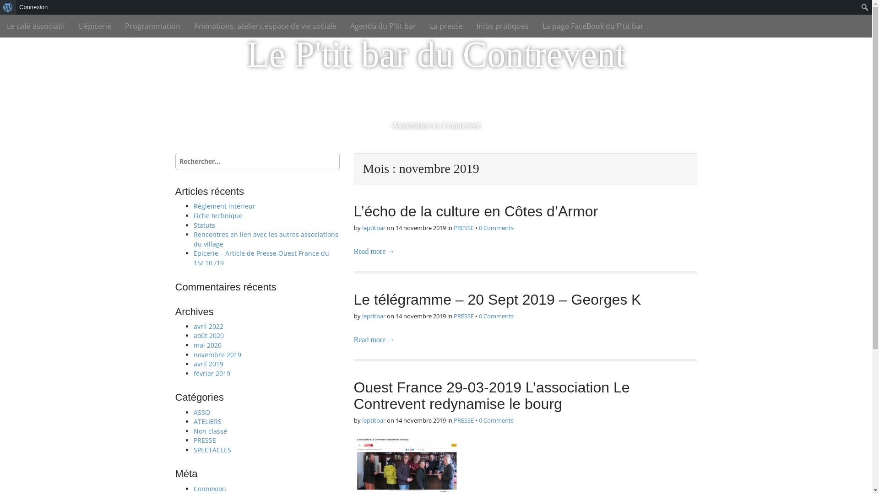 The image size is (879, 494). Describe the element at coordinates (208, 364) in the screenshot. I see `avril 2019` at that location.